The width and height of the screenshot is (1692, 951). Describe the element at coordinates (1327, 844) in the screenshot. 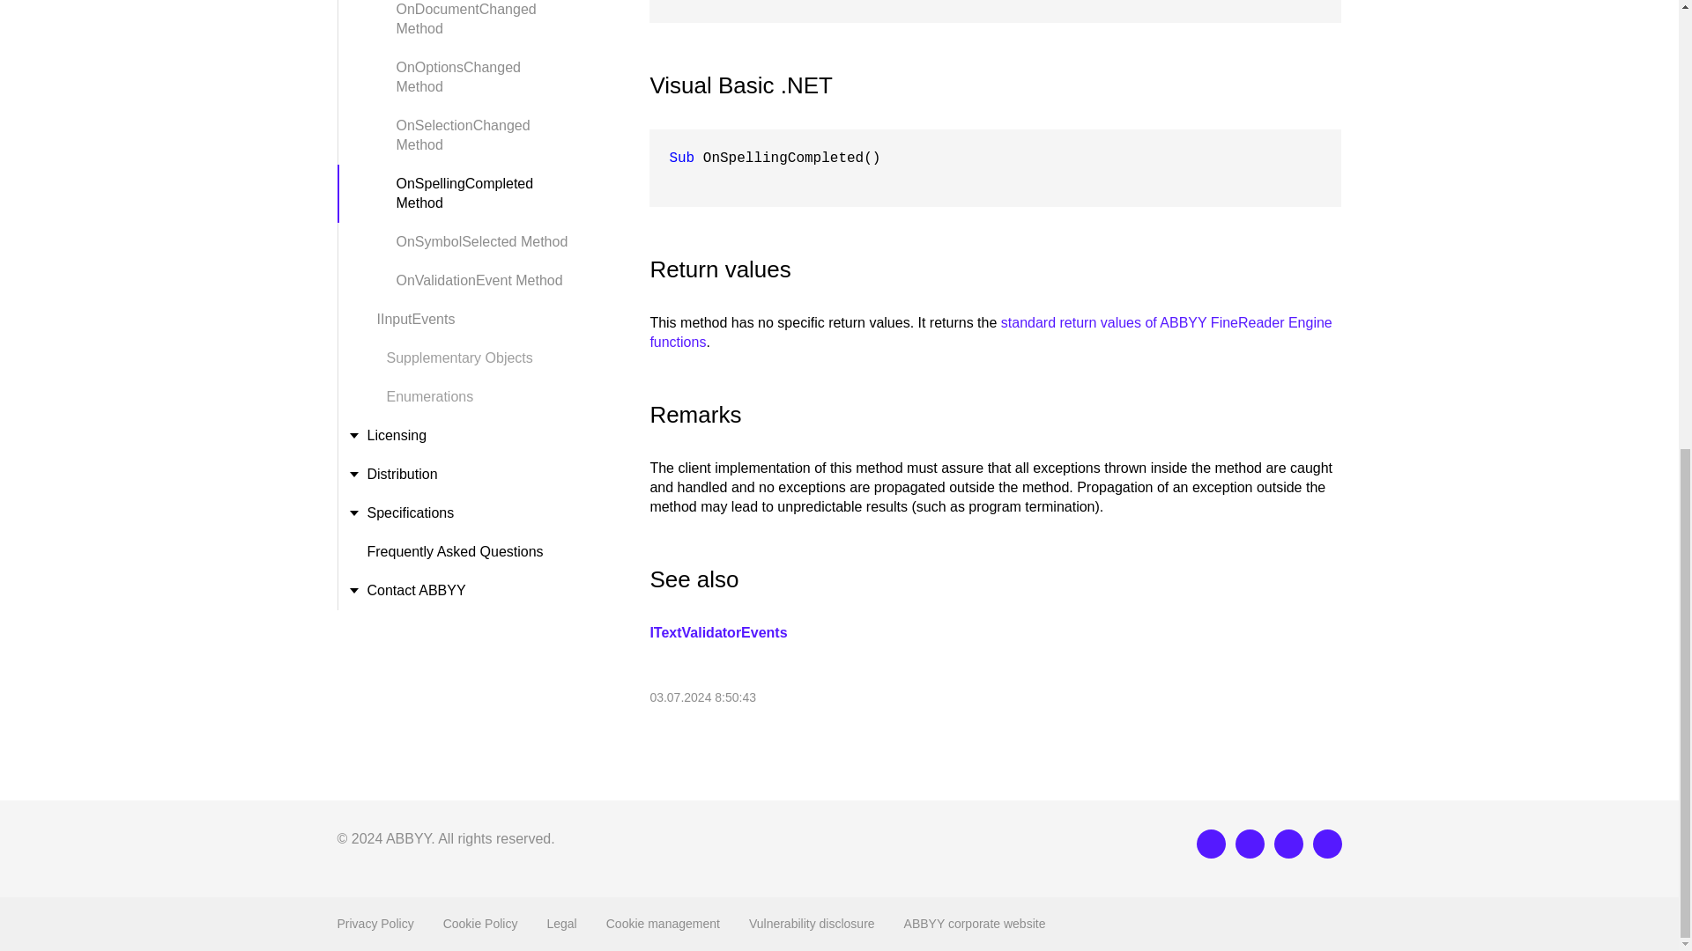

I see `Youtube` at that location.